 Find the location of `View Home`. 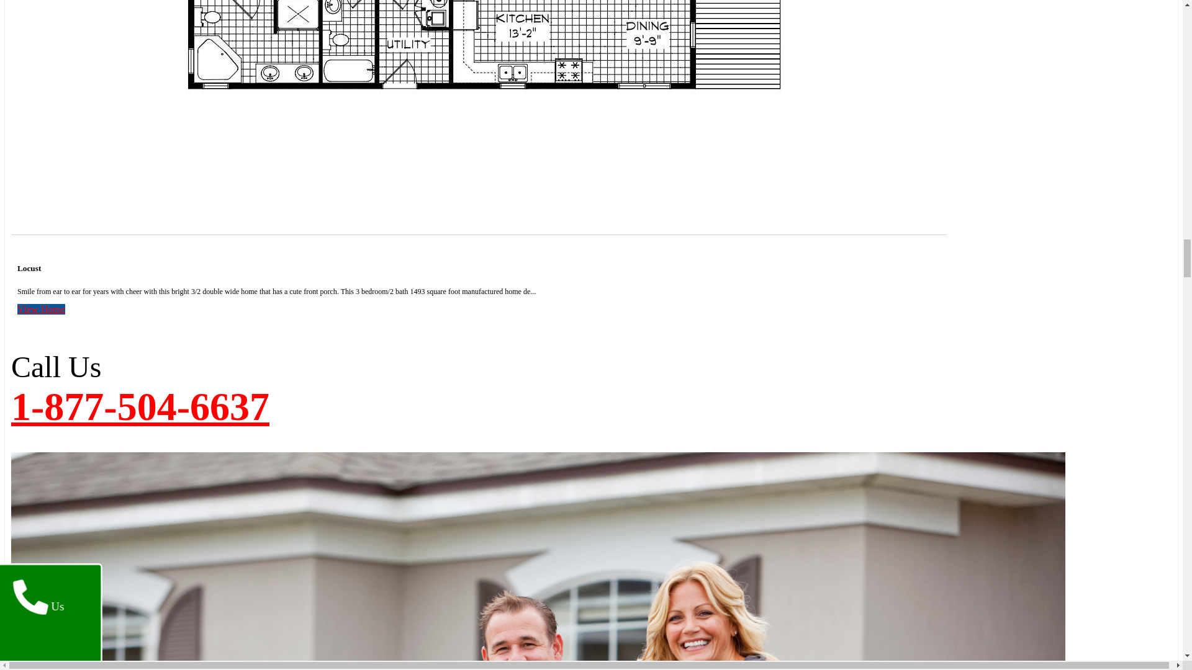

View Home is located at coordinates (41, 309).